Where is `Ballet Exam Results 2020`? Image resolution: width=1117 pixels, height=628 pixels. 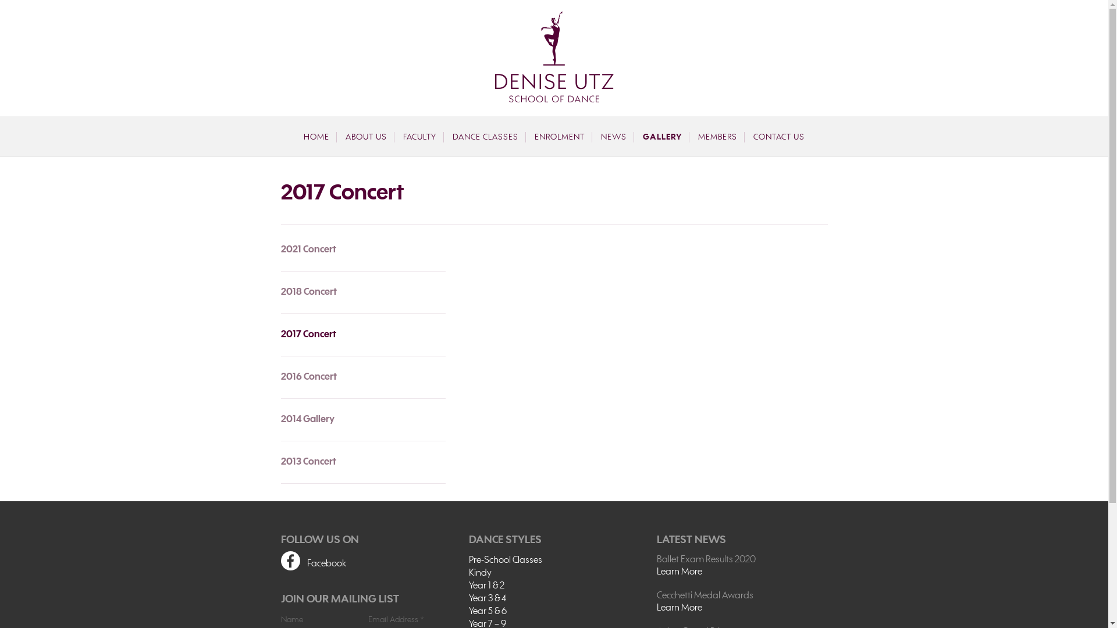 Ballet Exam Results 2020 is located at coordinates (742, 560).